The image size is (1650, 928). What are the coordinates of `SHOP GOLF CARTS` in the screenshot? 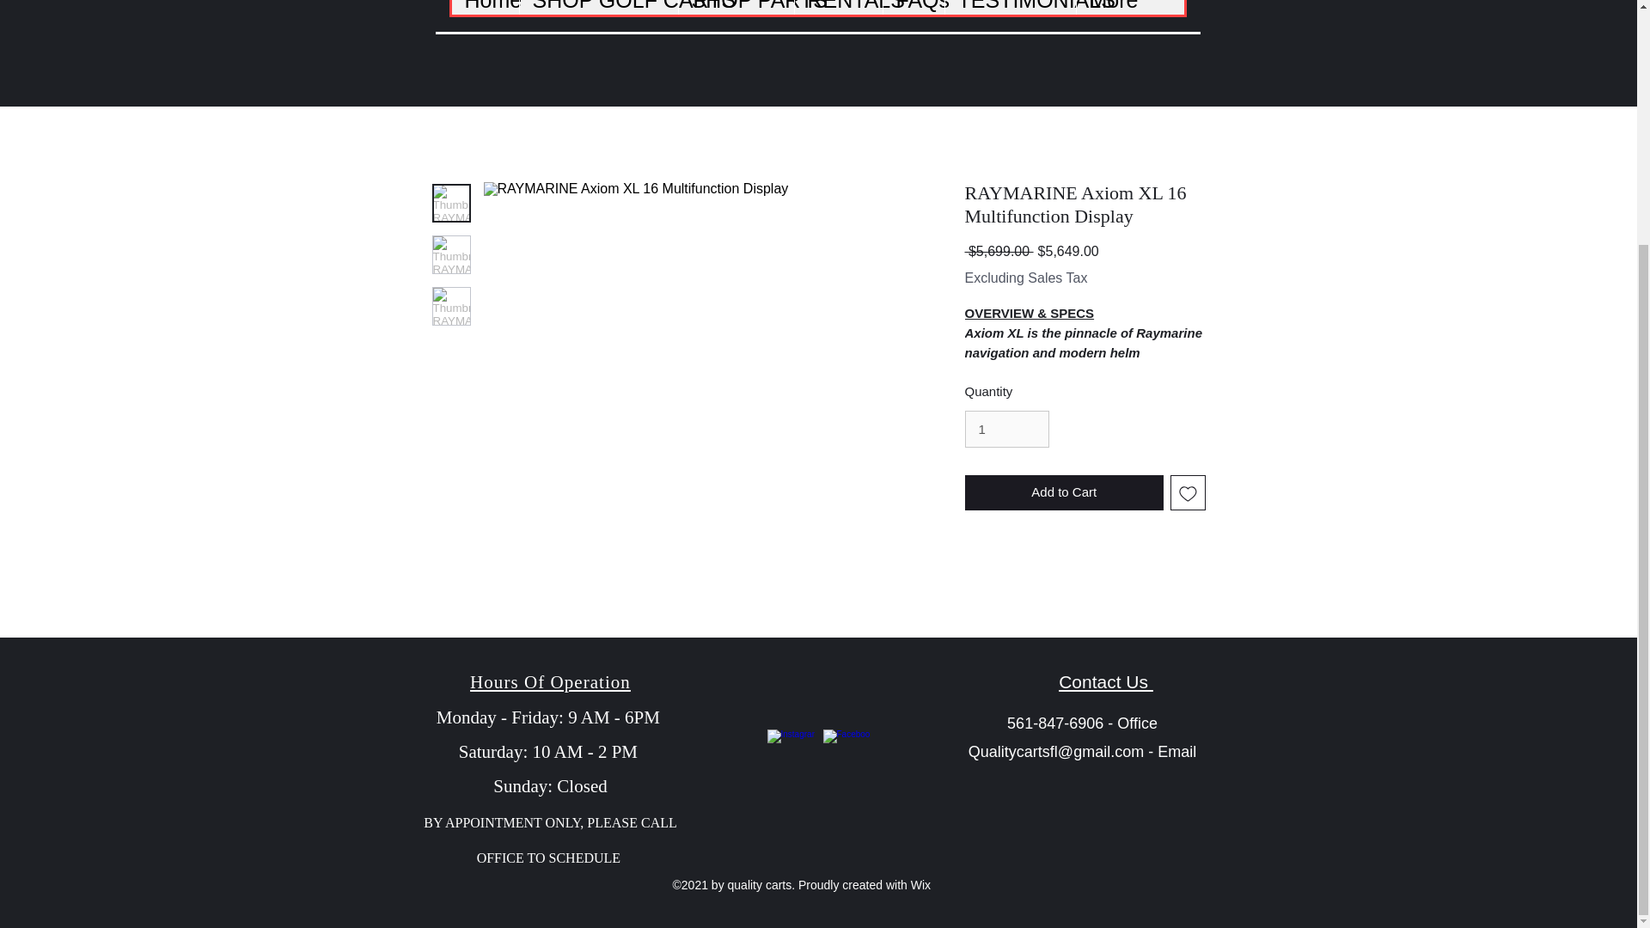 It's located at (598, 7).